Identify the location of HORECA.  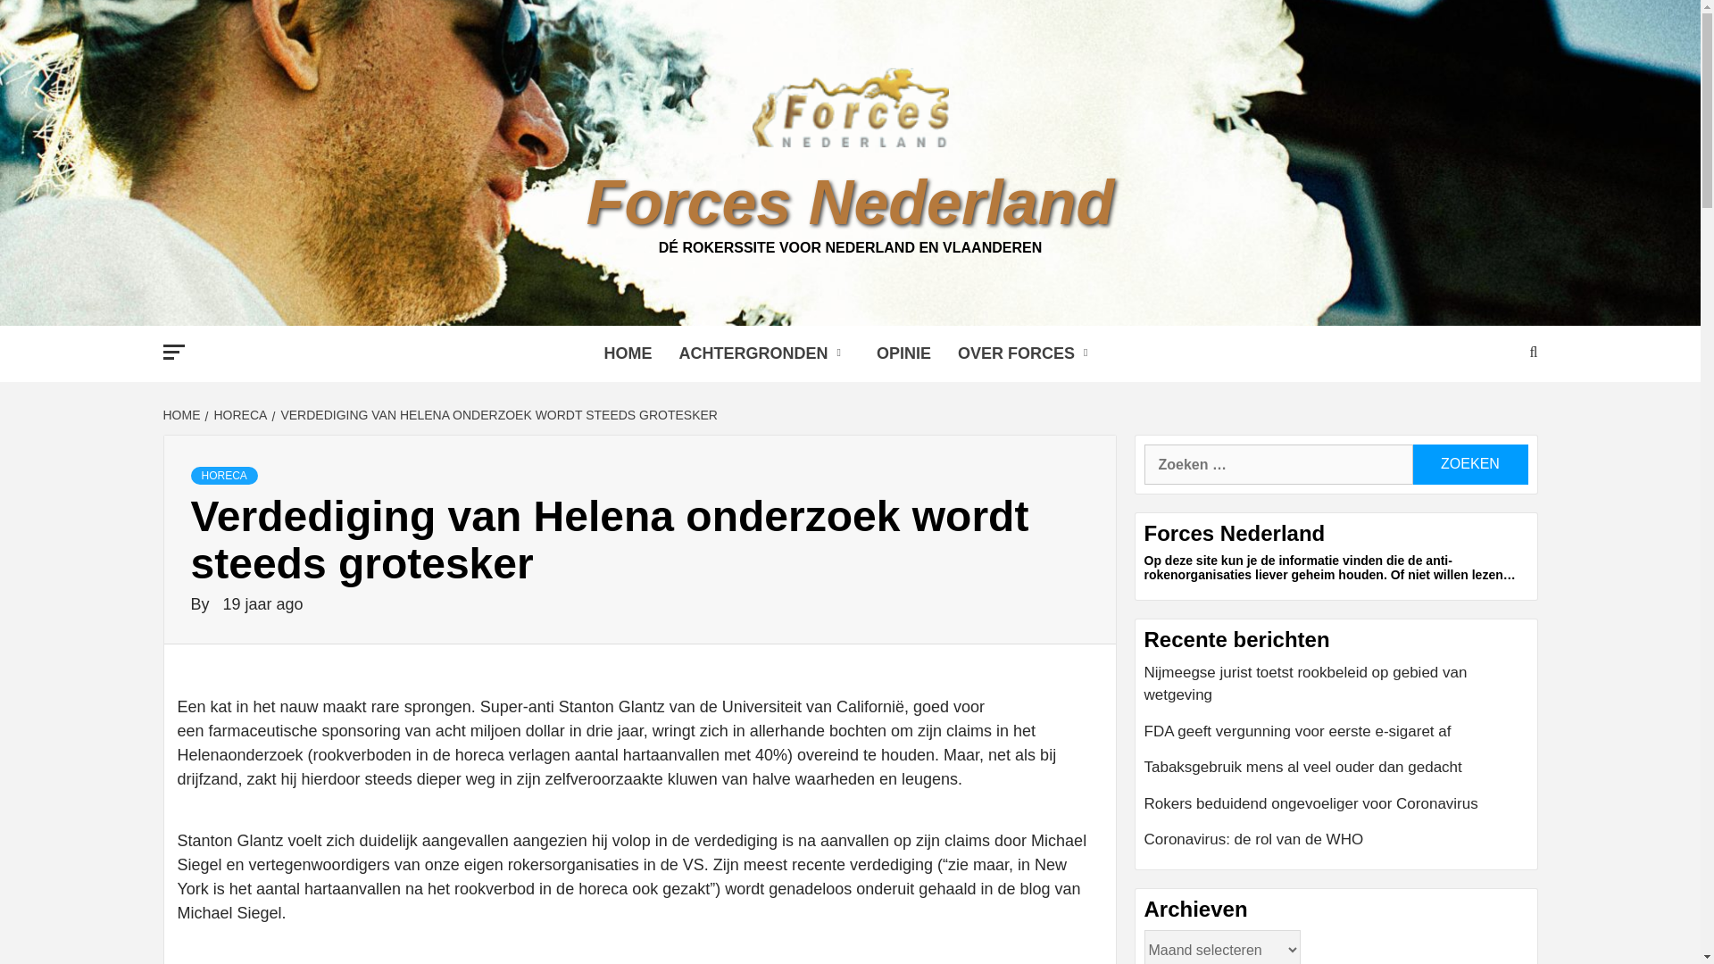
(224, 475).